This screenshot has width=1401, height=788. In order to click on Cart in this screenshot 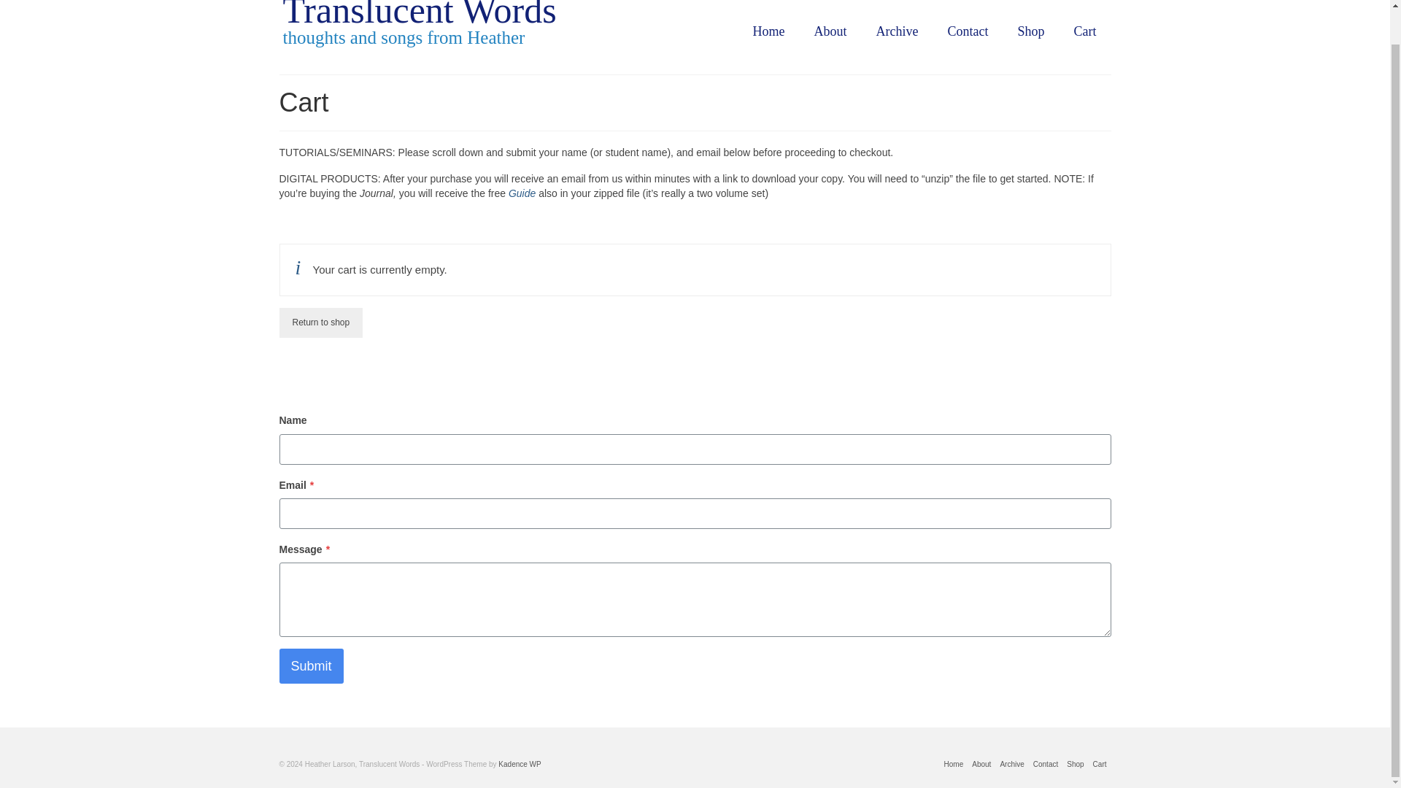, I will do `click(1084, 31)`.